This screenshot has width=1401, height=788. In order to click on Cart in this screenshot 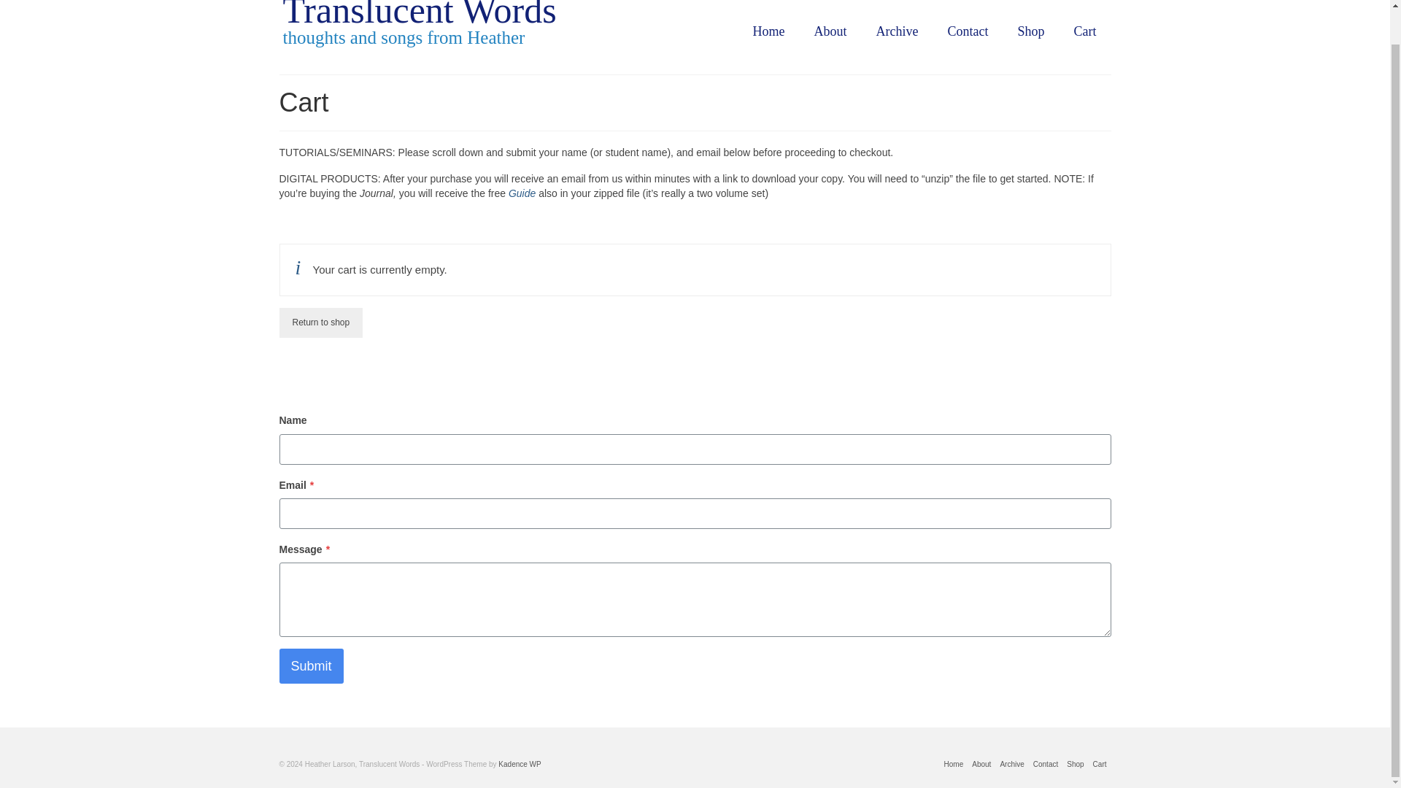, I will do `click(1084, 31)`.